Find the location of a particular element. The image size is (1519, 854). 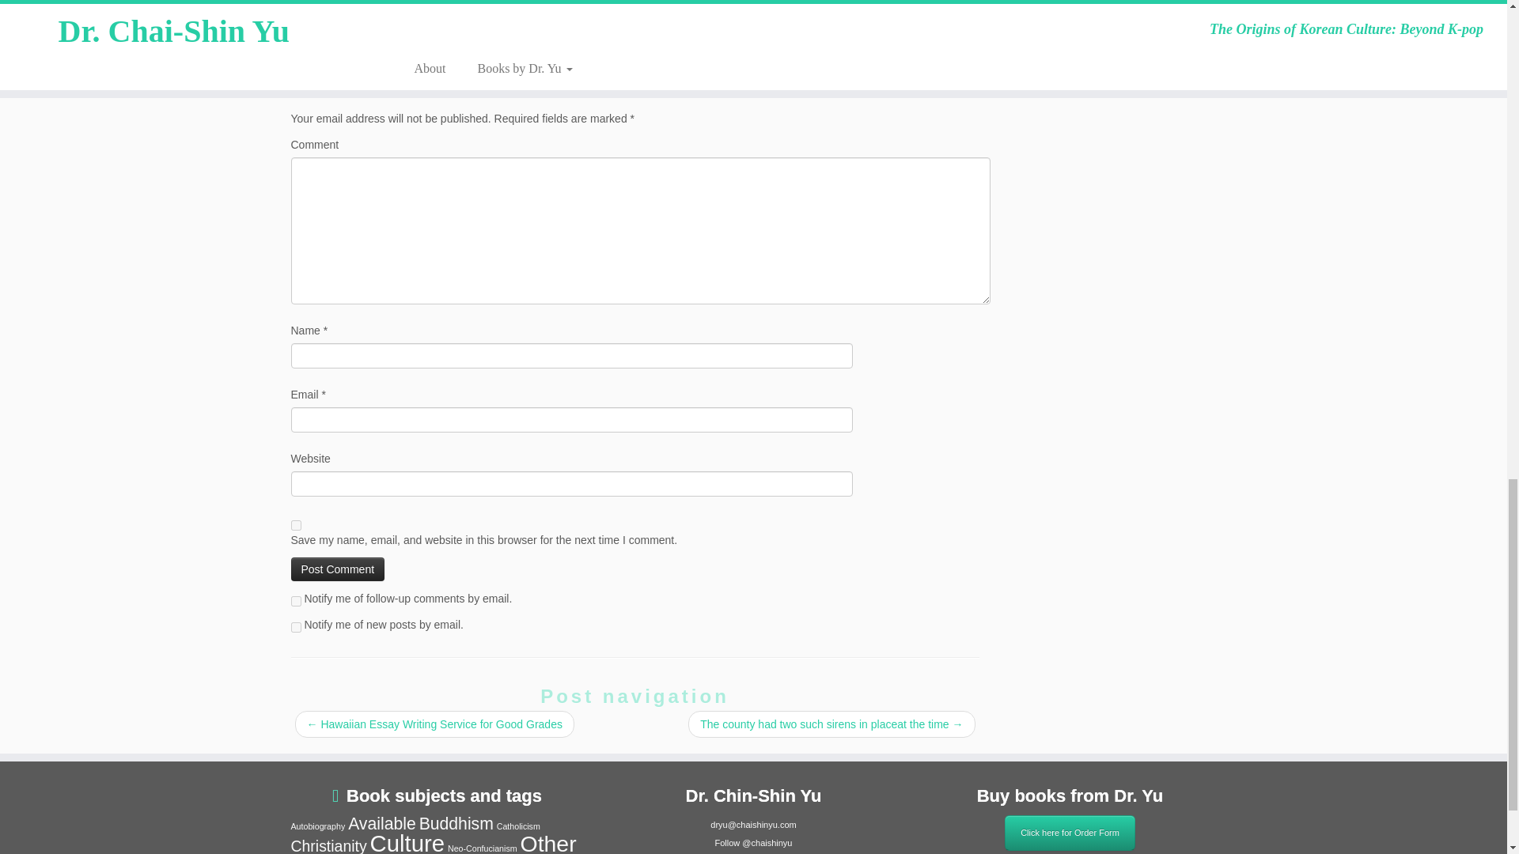

Click to share on Twitter is located at coordinates (304, 38).